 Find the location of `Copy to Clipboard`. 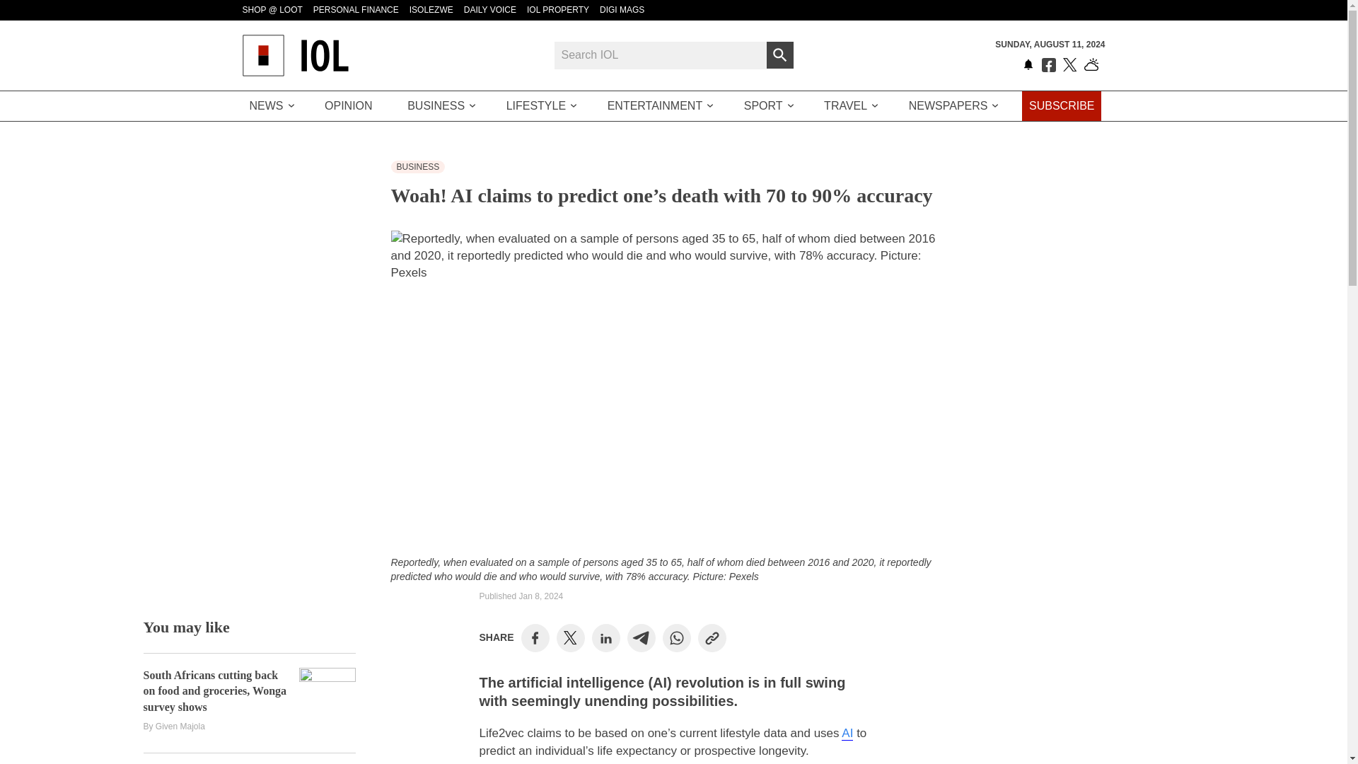

Copy to Clipboard is located at coordinates (712, 638).